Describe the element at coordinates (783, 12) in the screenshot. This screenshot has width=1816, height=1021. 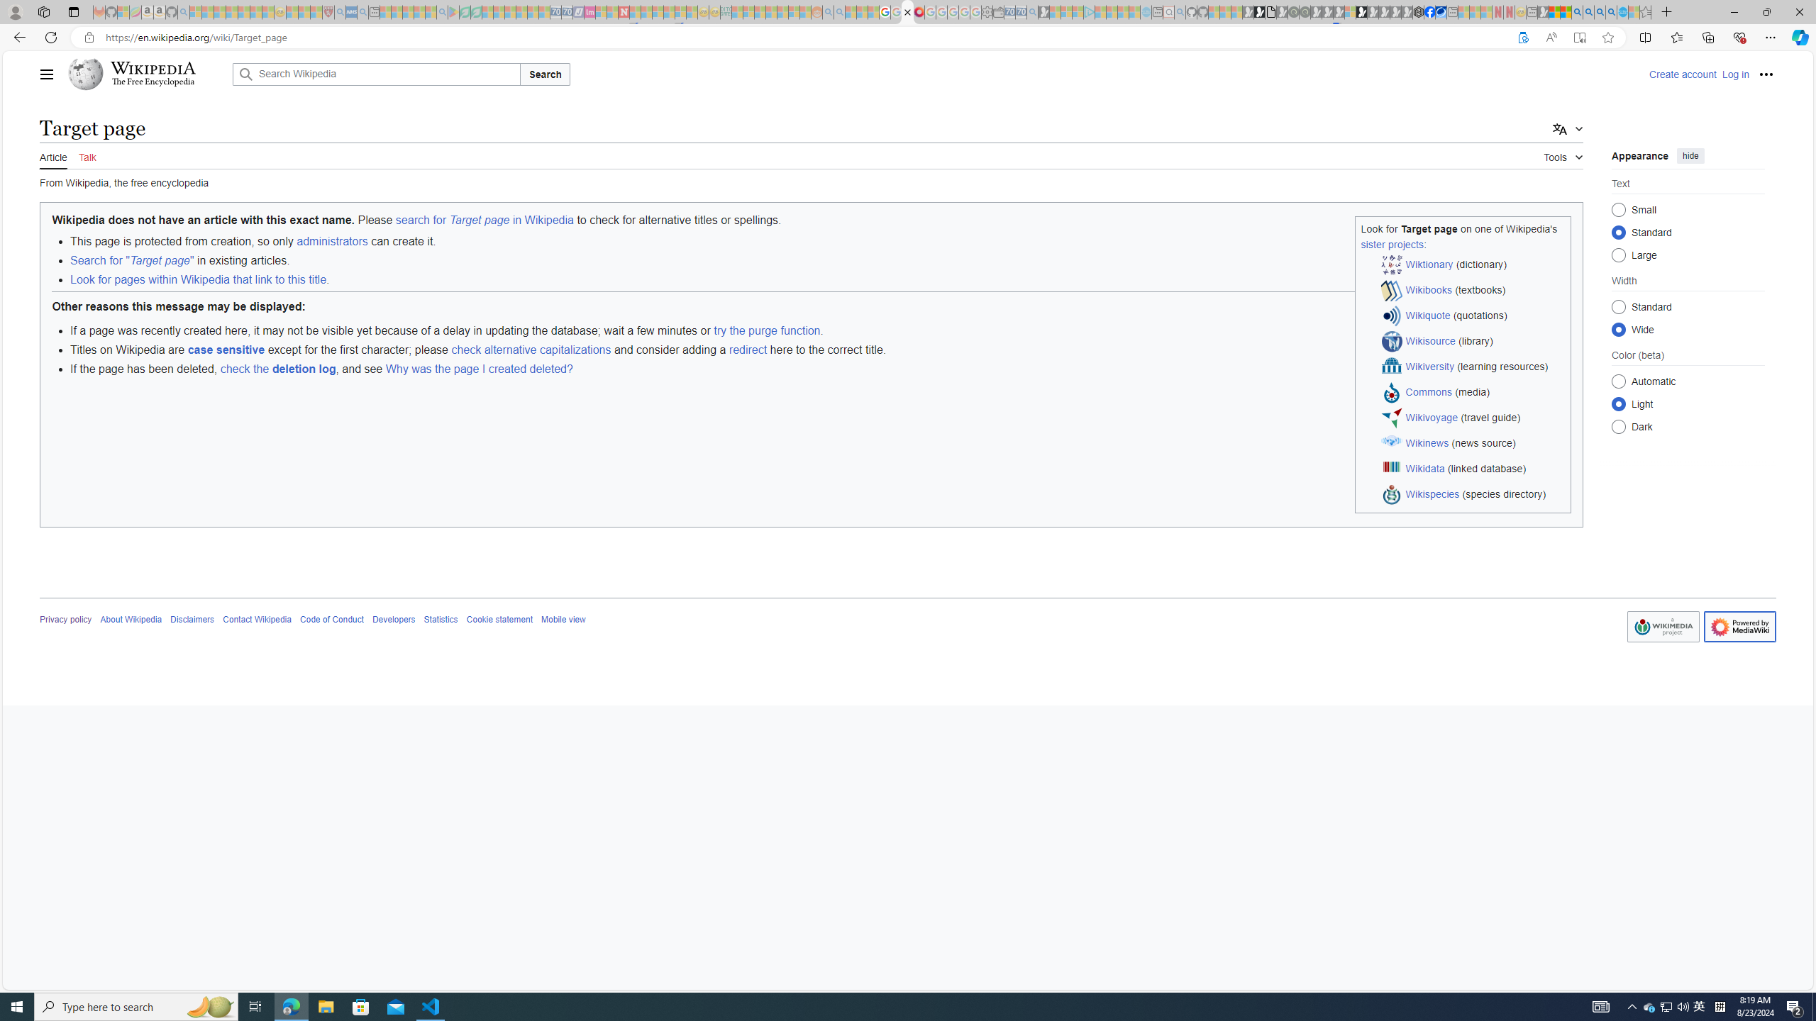
I see `Kinda Frugal - MSN - Sleeping` at that location.